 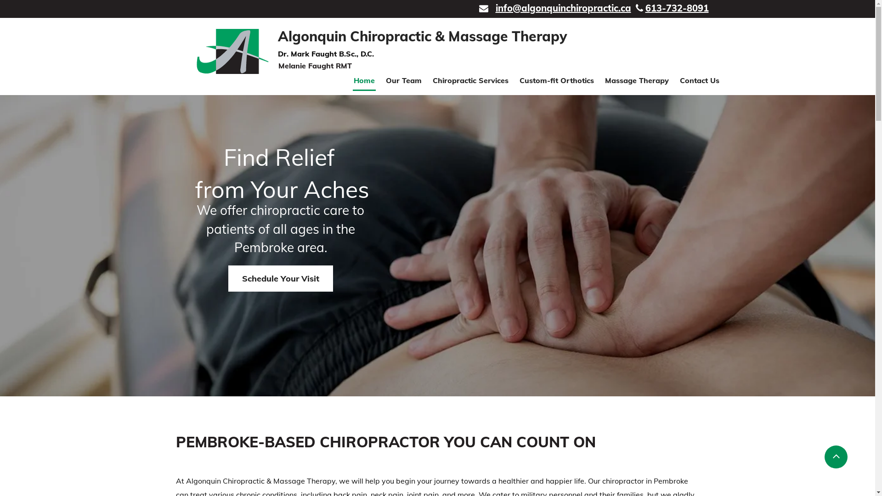 What do you see at coordinates (557, 81) in the screenshot?
I see `Custom-fit Orthotics` at bounding box center [557, 81].